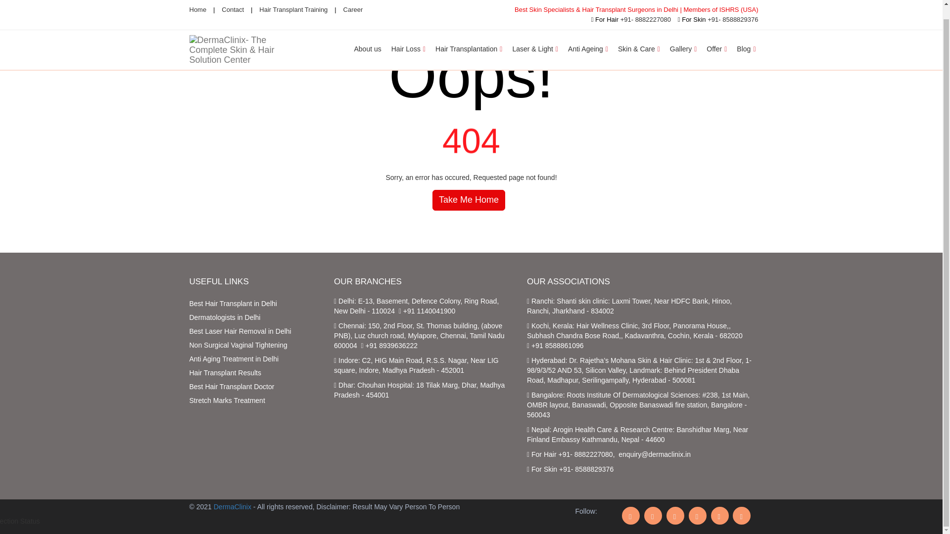 The width and height of the screenshot is (950, 534). Describe the element at coordinates (233, 0) in the screenshot. I see `Contact` at that location.